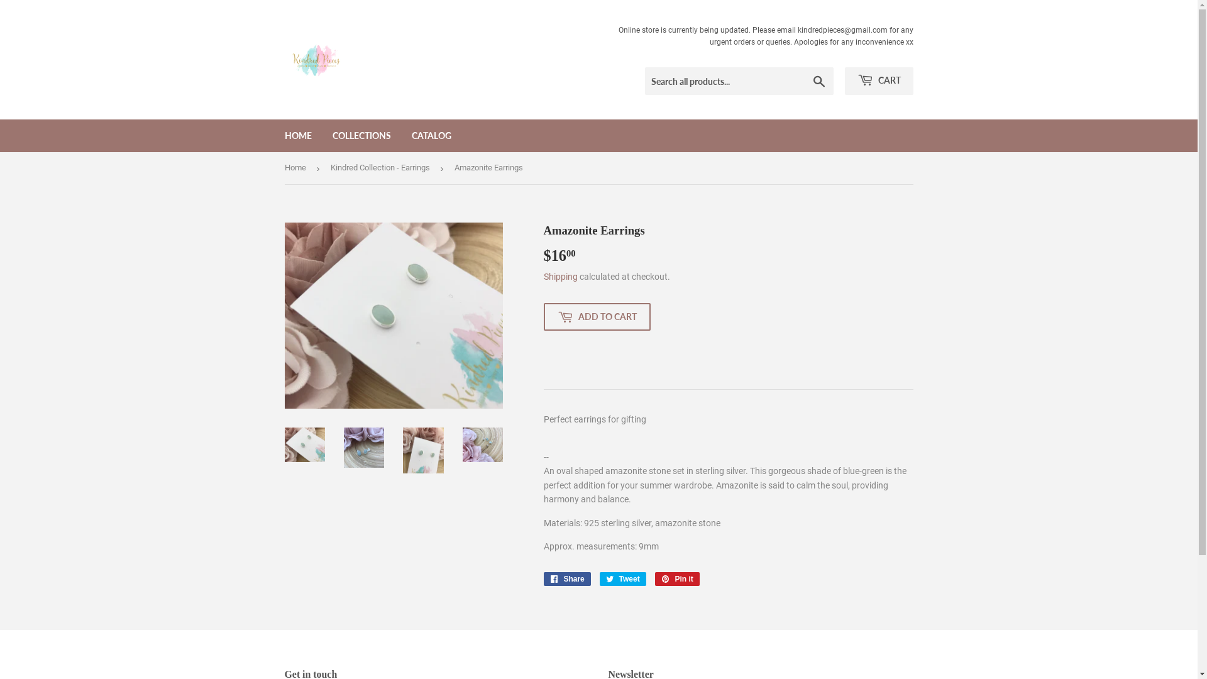  Describe the element at coordinates (297, 168) in the screenshot. I see `Home` at that location.